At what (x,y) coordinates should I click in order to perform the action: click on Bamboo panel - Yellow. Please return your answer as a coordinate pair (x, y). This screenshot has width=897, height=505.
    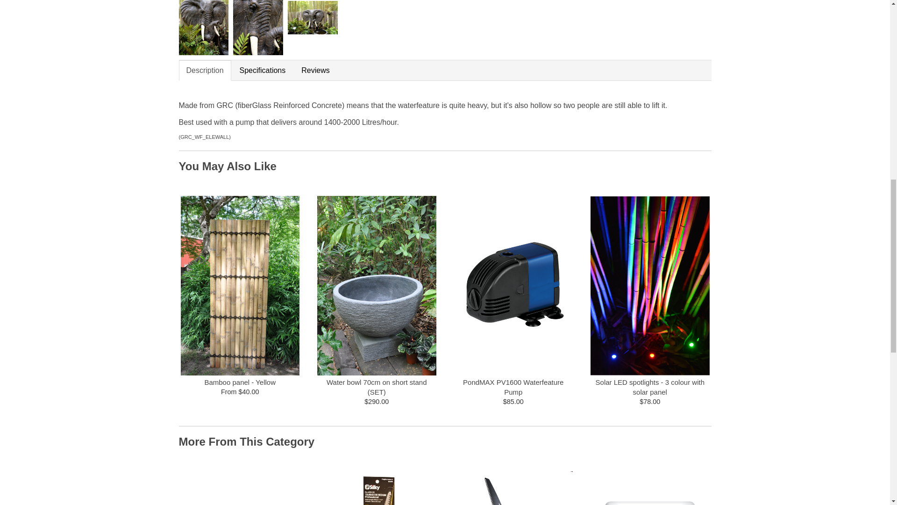
    Looking at the image, I should click on (240, 382).